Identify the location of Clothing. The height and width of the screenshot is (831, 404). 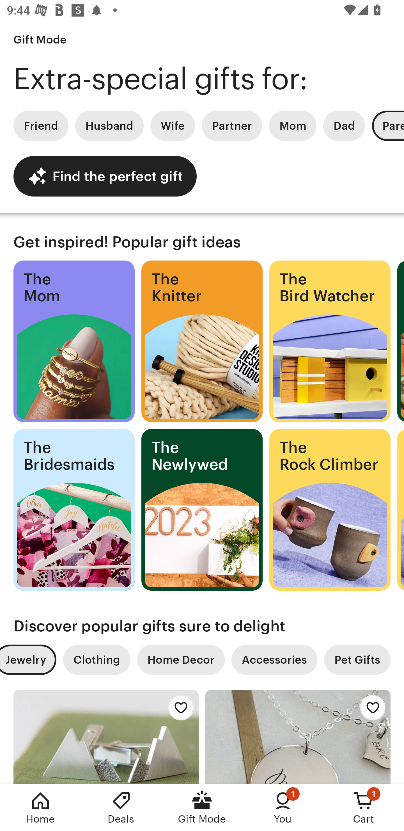
(97, 660).